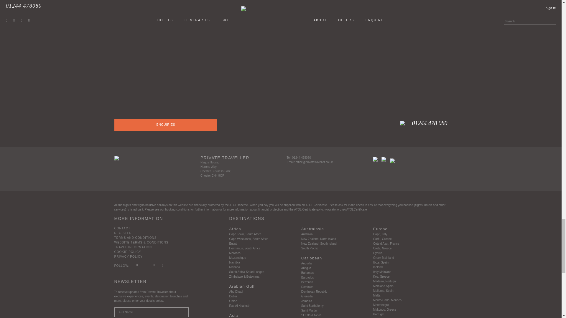 This screenshot has width=566, height=318. Describe the element at coordinates (392, 161) in the screenshot. I see `BA Appointed Operator` at that location.